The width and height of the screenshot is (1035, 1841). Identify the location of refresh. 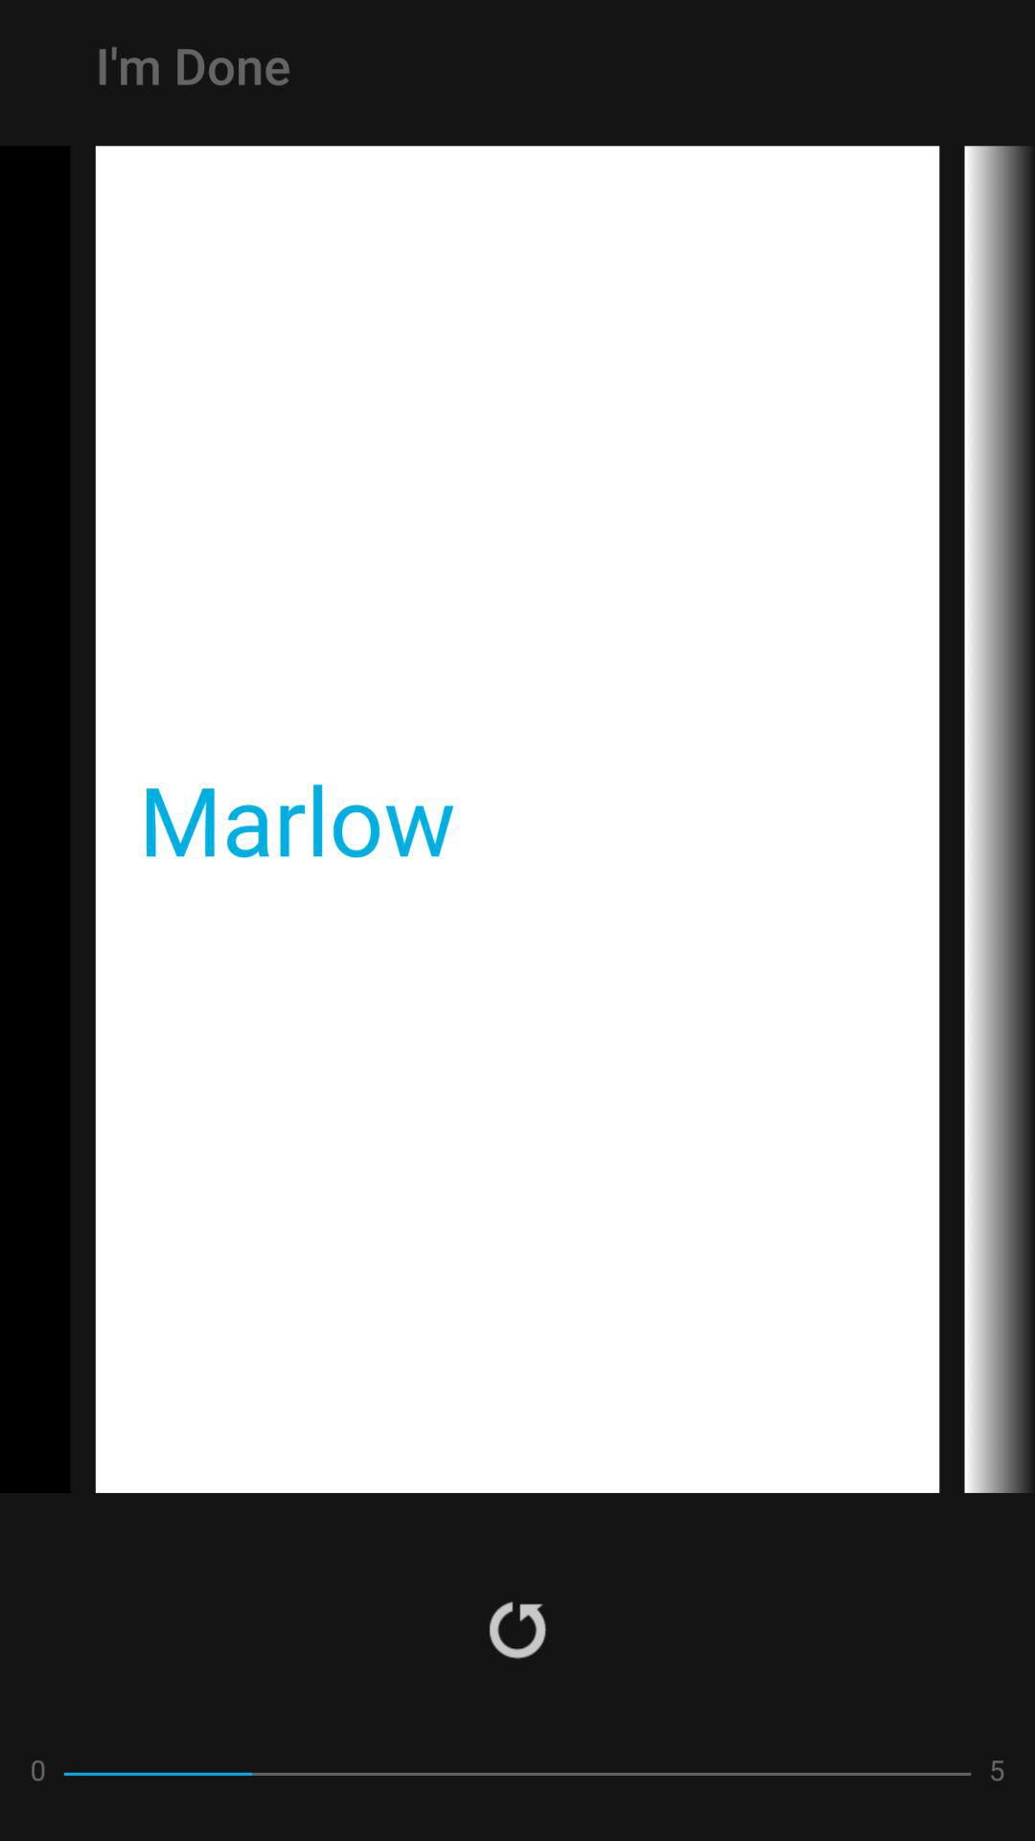
(517, 1628).